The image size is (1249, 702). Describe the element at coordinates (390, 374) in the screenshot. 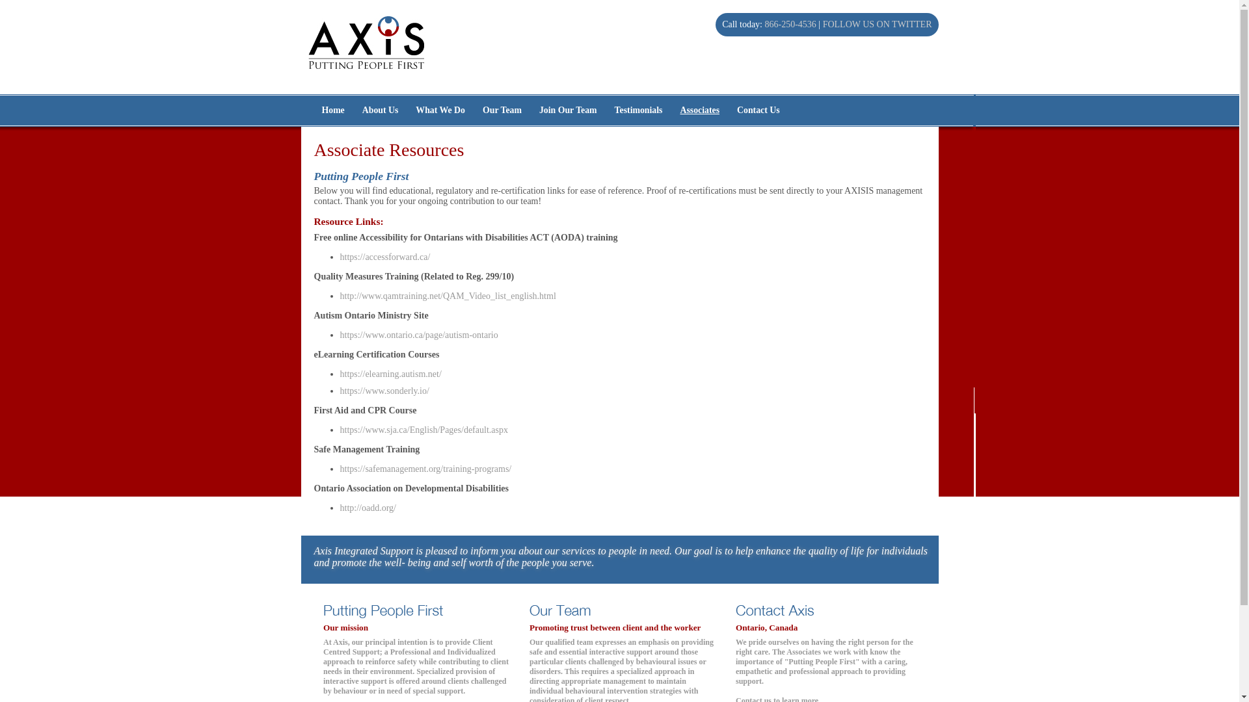

I see `https://elearning.autism.net/` at that location.